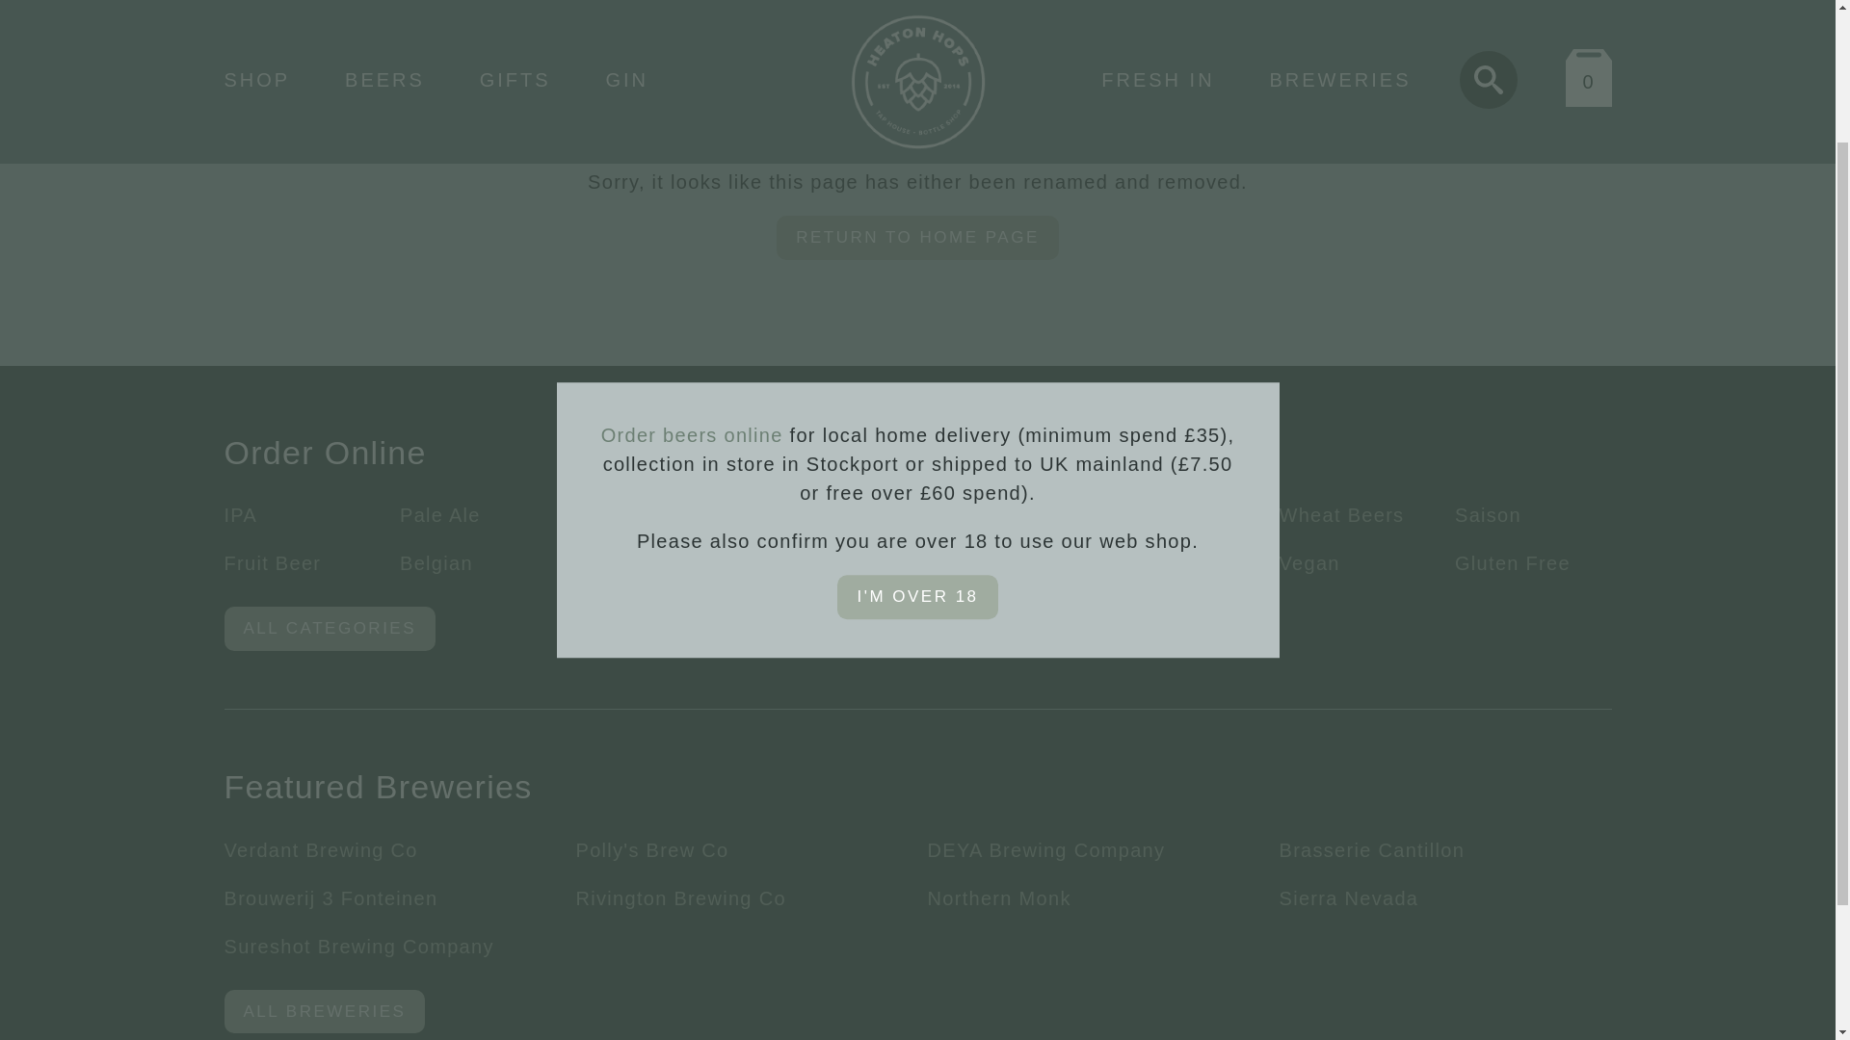 This screenshot has width=1850, height=1040. I want to click on Brouwerij 3 Fonteinen, so click(330, 897).